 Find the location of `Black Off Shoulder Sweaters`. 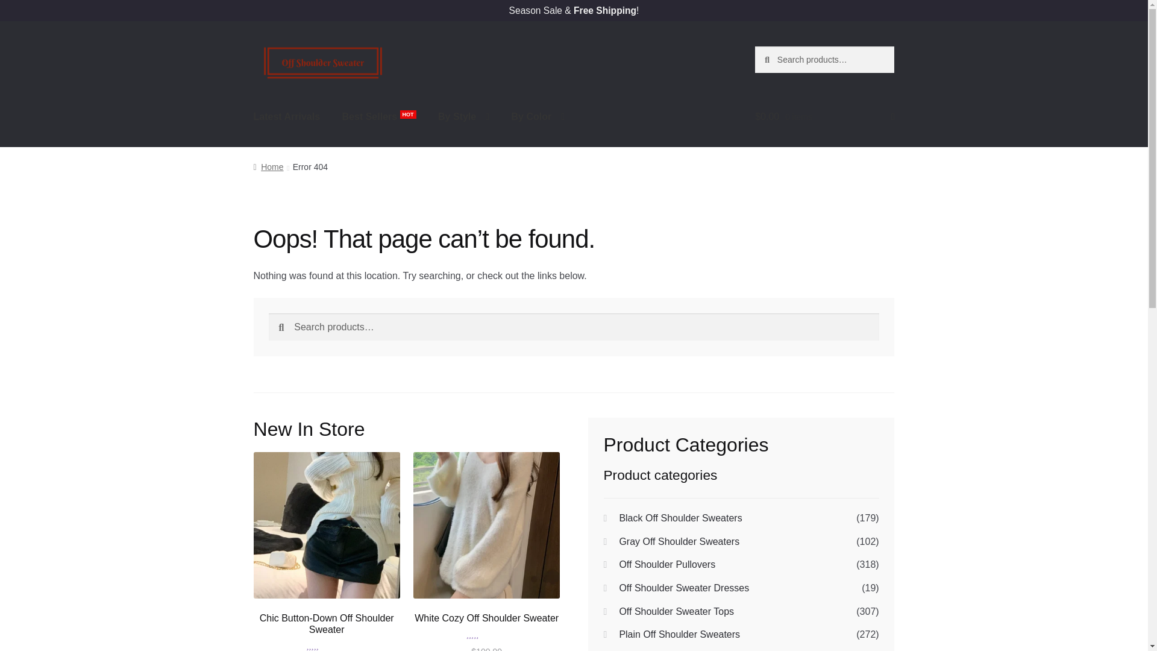

Black Off Shoulder Sweaters is located at coordinates (680, 518).